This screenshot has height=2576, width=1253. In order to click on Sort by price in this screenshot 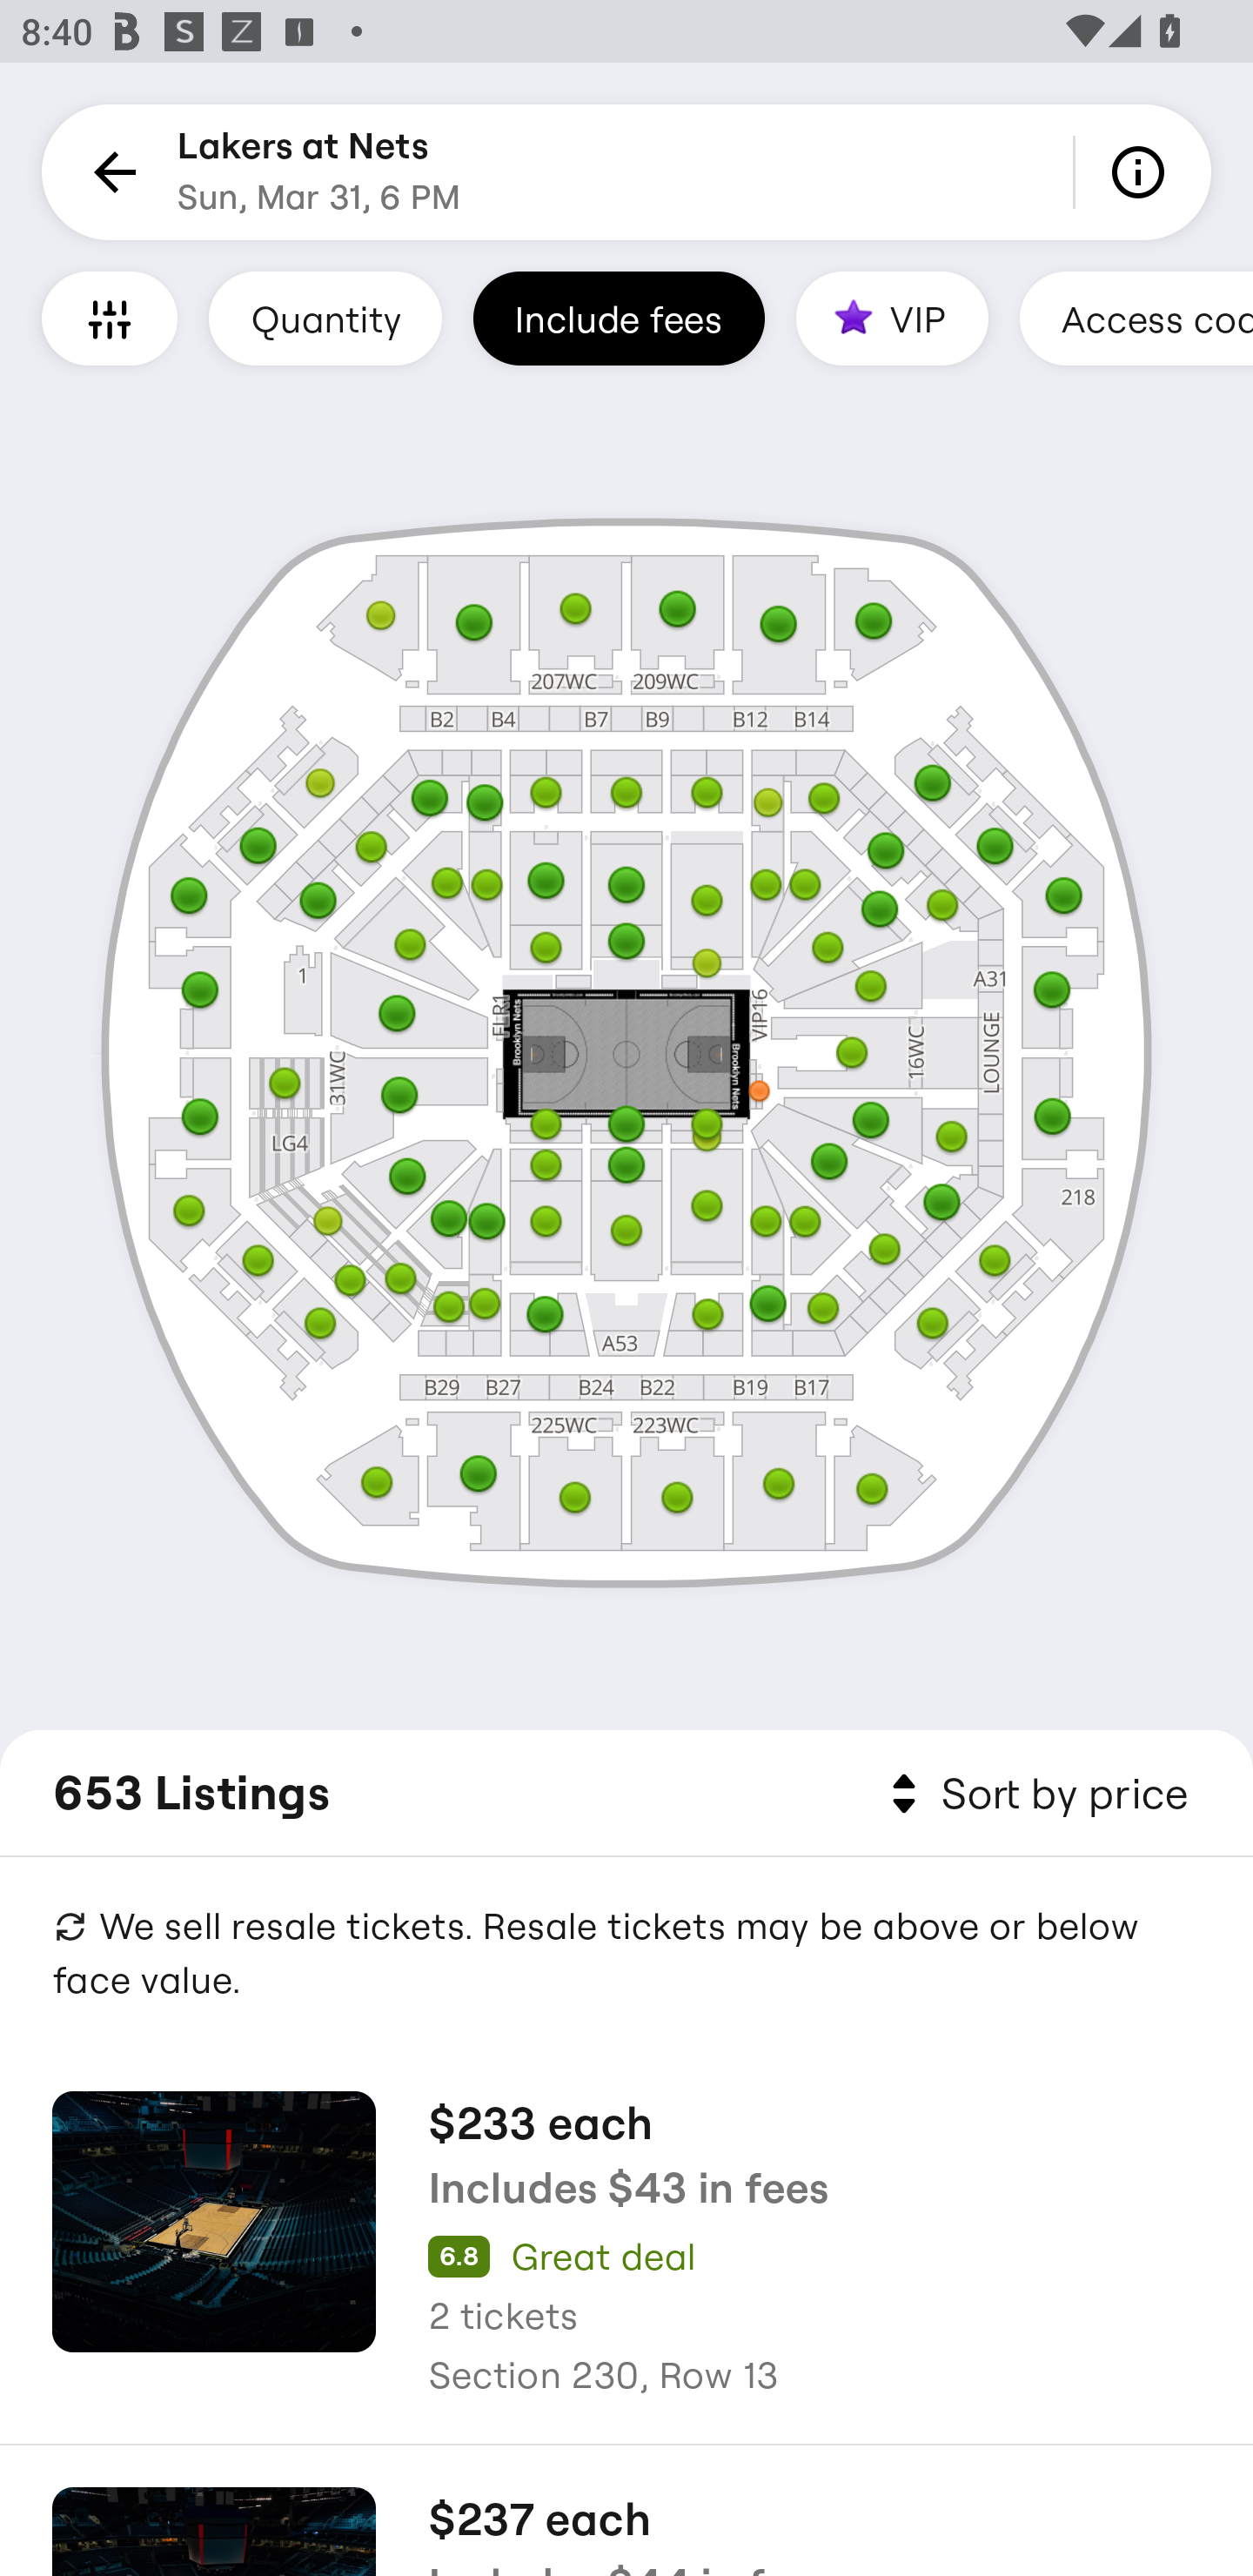, I will do `click(1034, 1794)`.